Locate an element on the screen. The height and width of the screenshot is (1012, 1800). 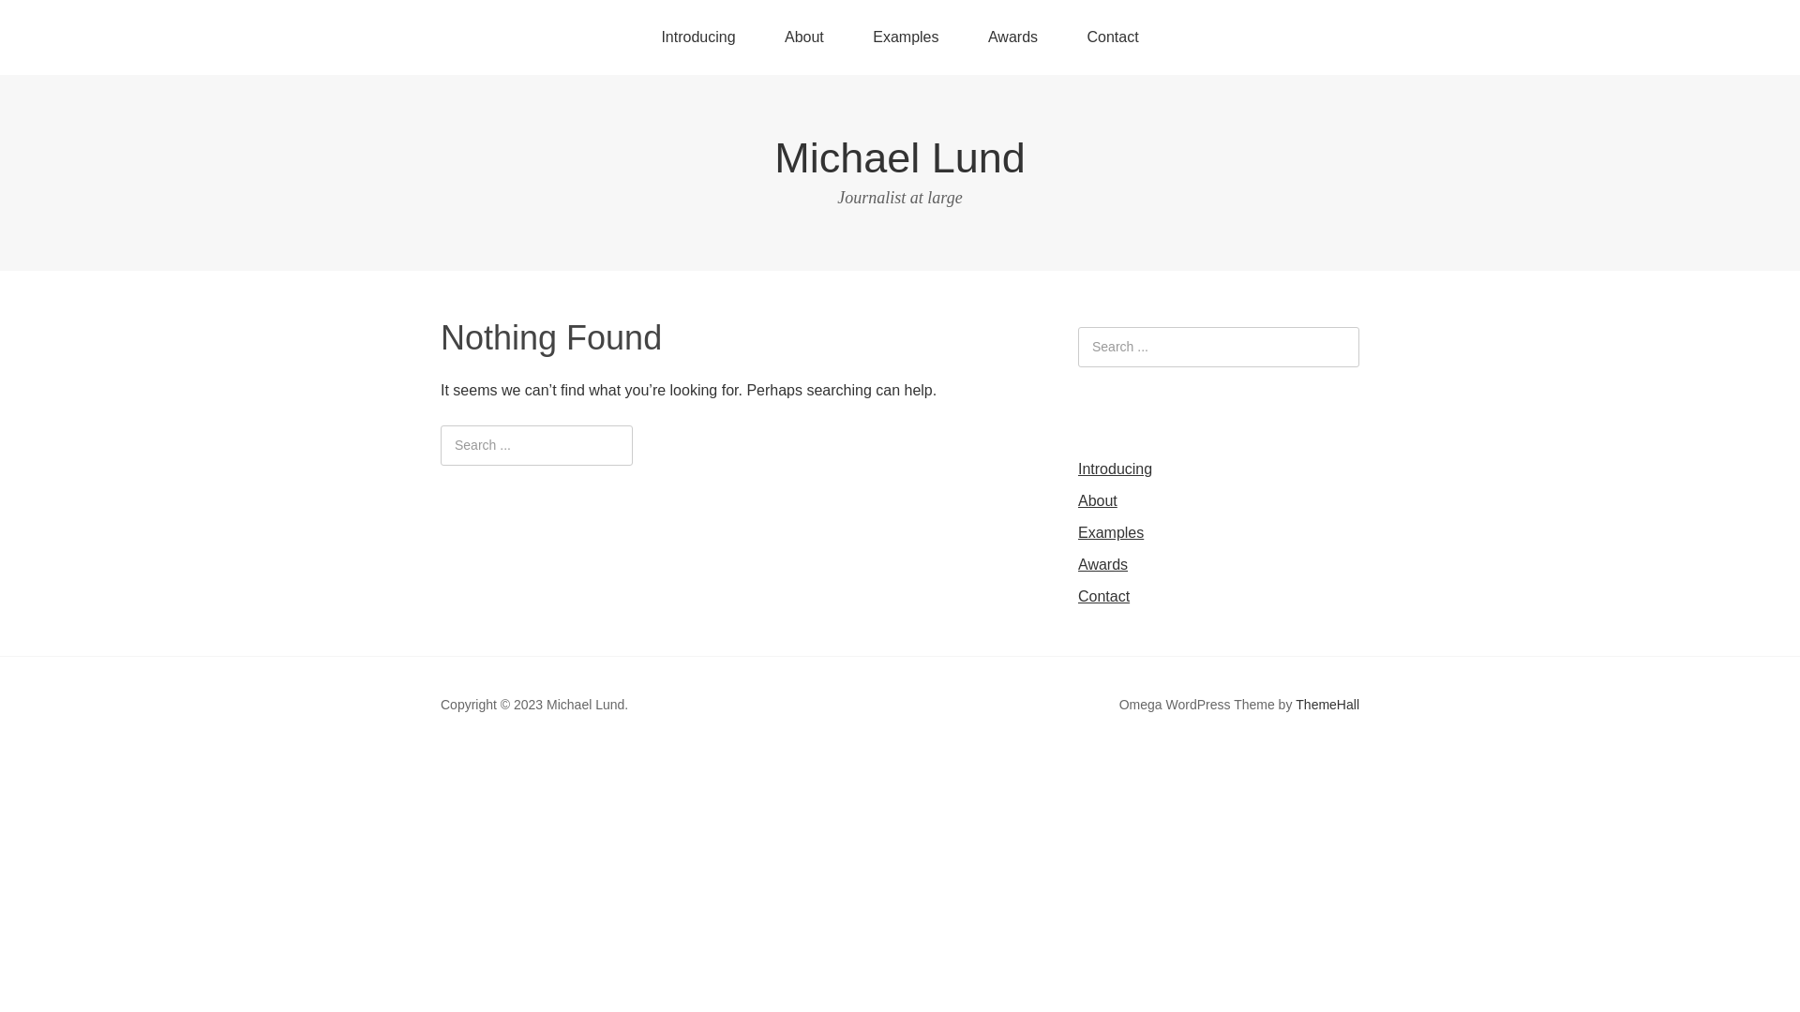
Examples is located at coordinates (1111, 532).